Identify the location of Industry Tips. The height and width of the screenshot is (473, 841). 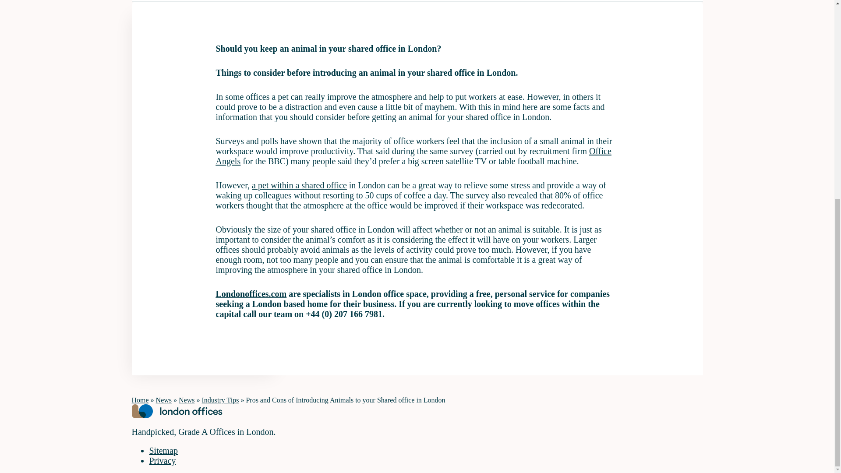
(220, 400).